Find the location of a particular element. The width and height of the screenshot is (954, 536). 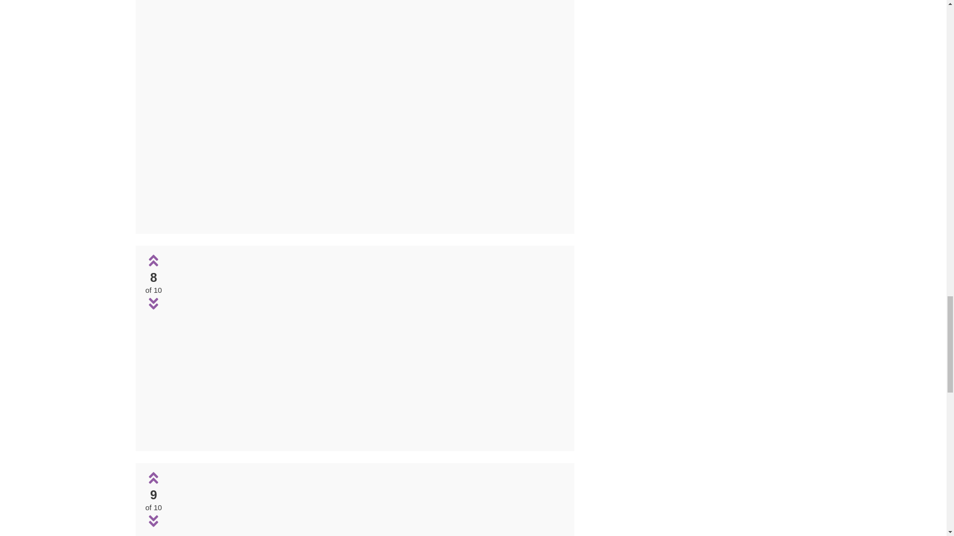

Modern Stools Made Using 75 Control Process is located at coordinates (366, 220).